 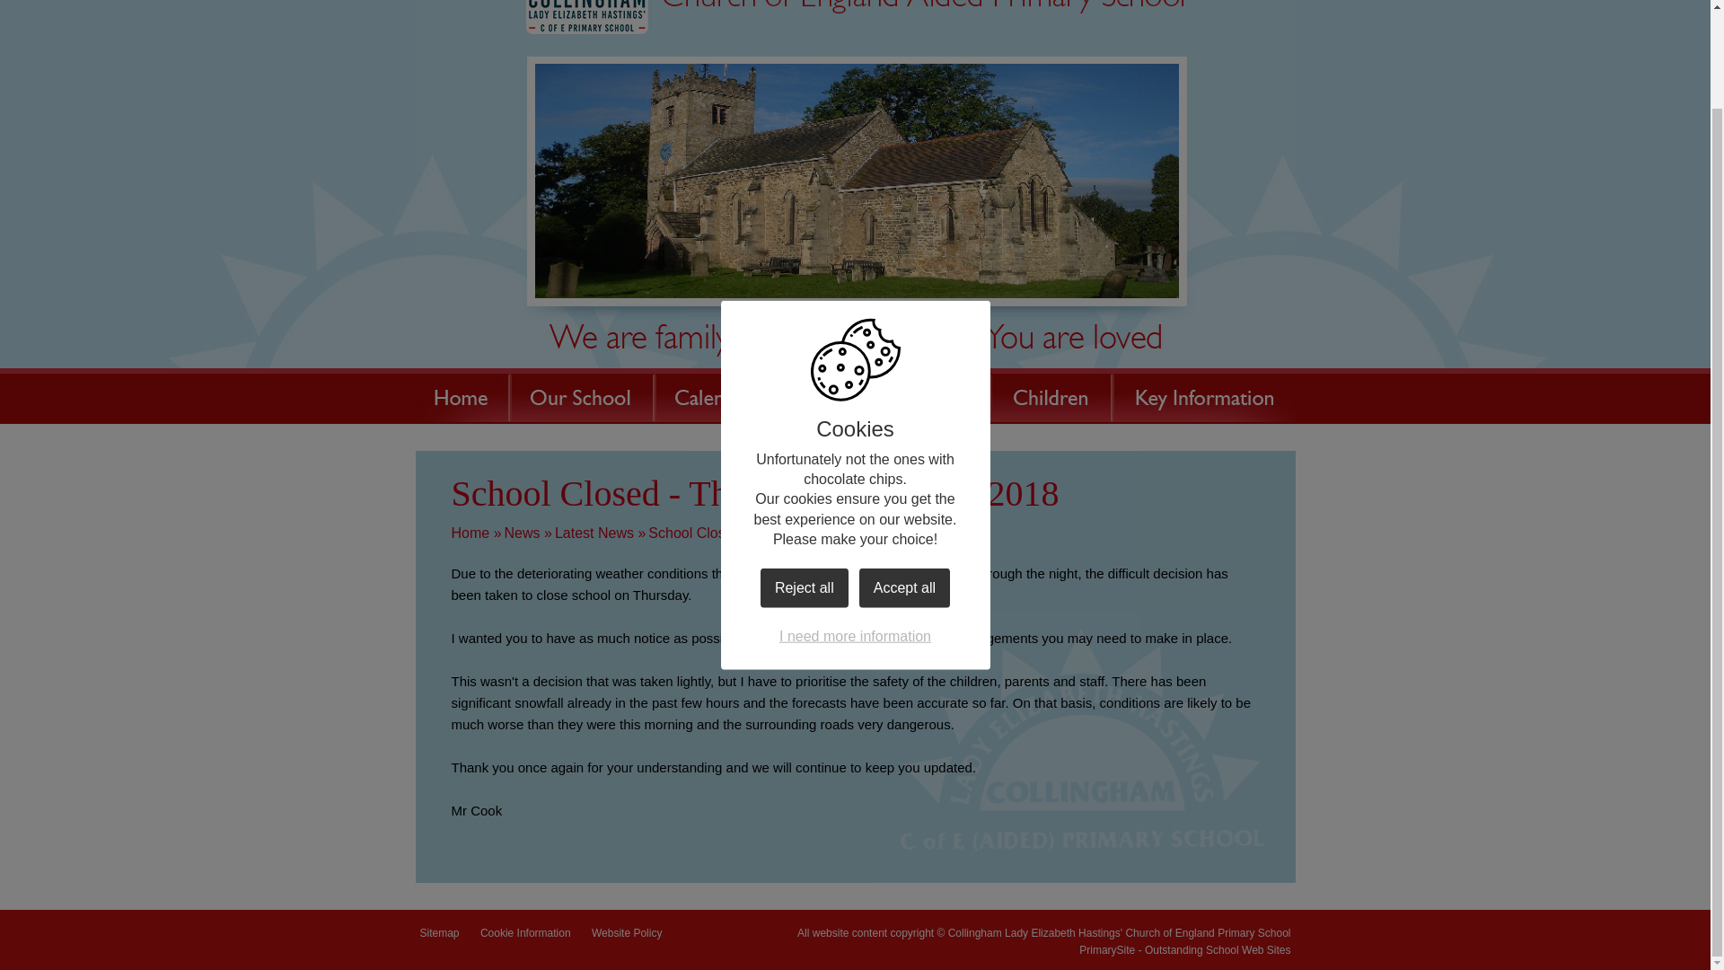 What do you see at coordinates (782, 533) in the screenshot?
I see `School Closed - Thursday 1st March 2018` at bounding box center [782, 533].